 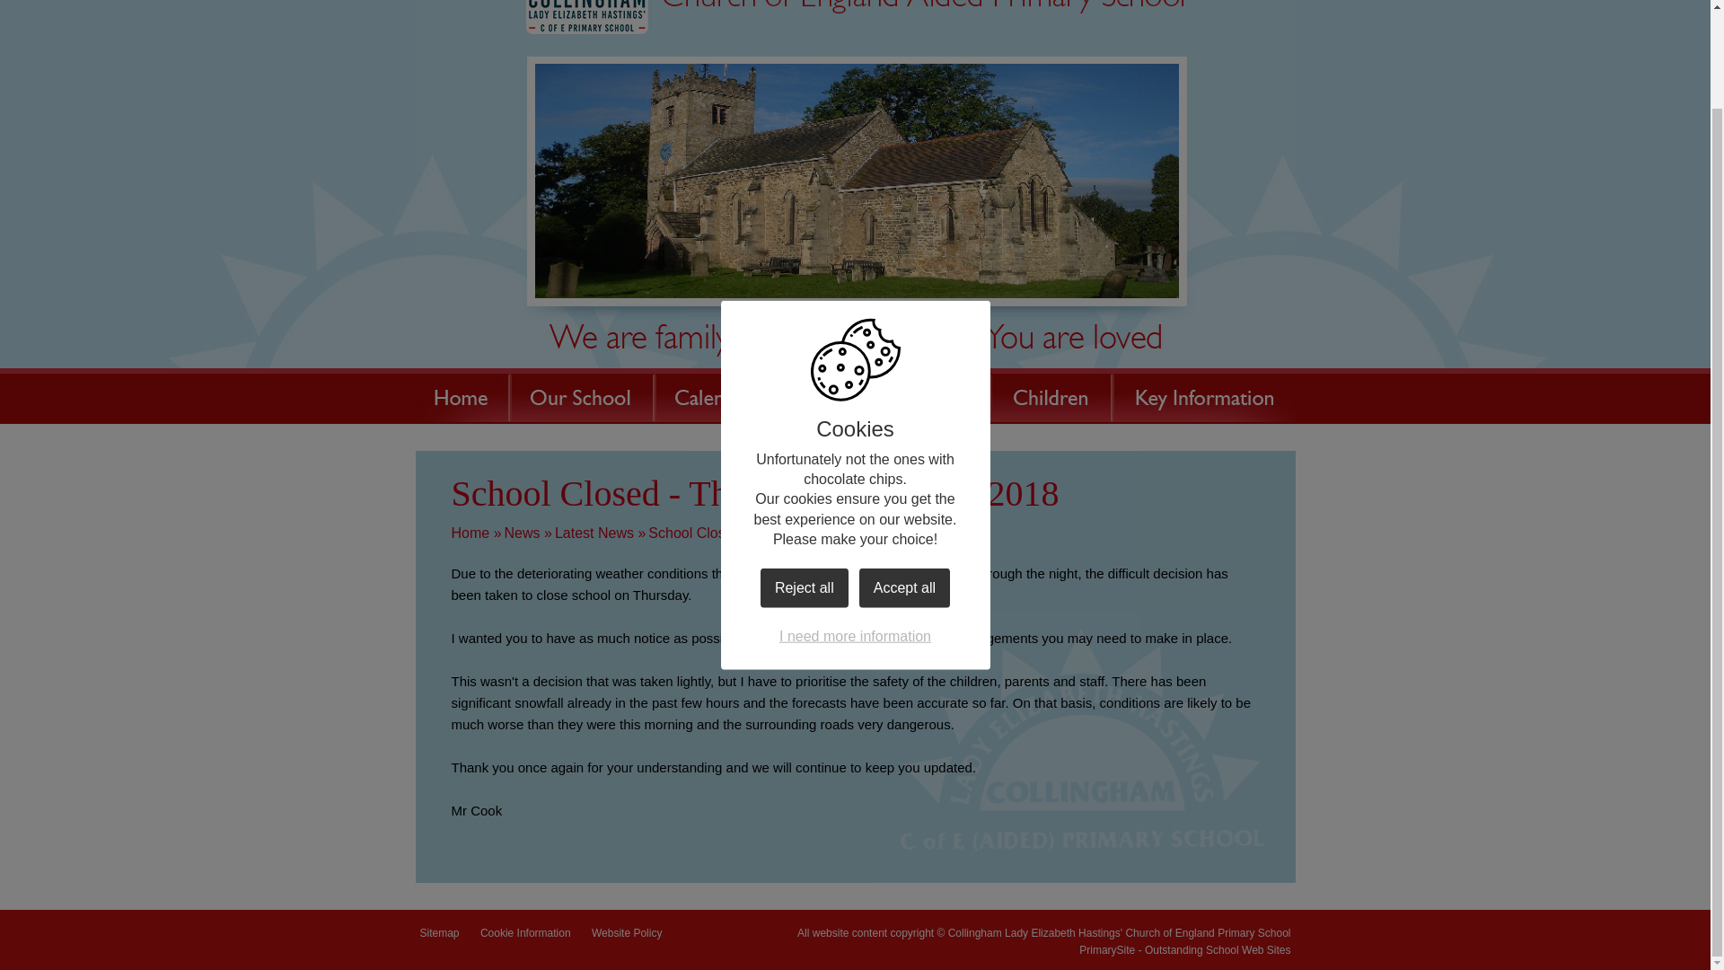 What do you see at coordinates (782, 533) in the screenshot?
I see `School Closed - Thursday 1st March 2018` at bounding box center [782, 533].